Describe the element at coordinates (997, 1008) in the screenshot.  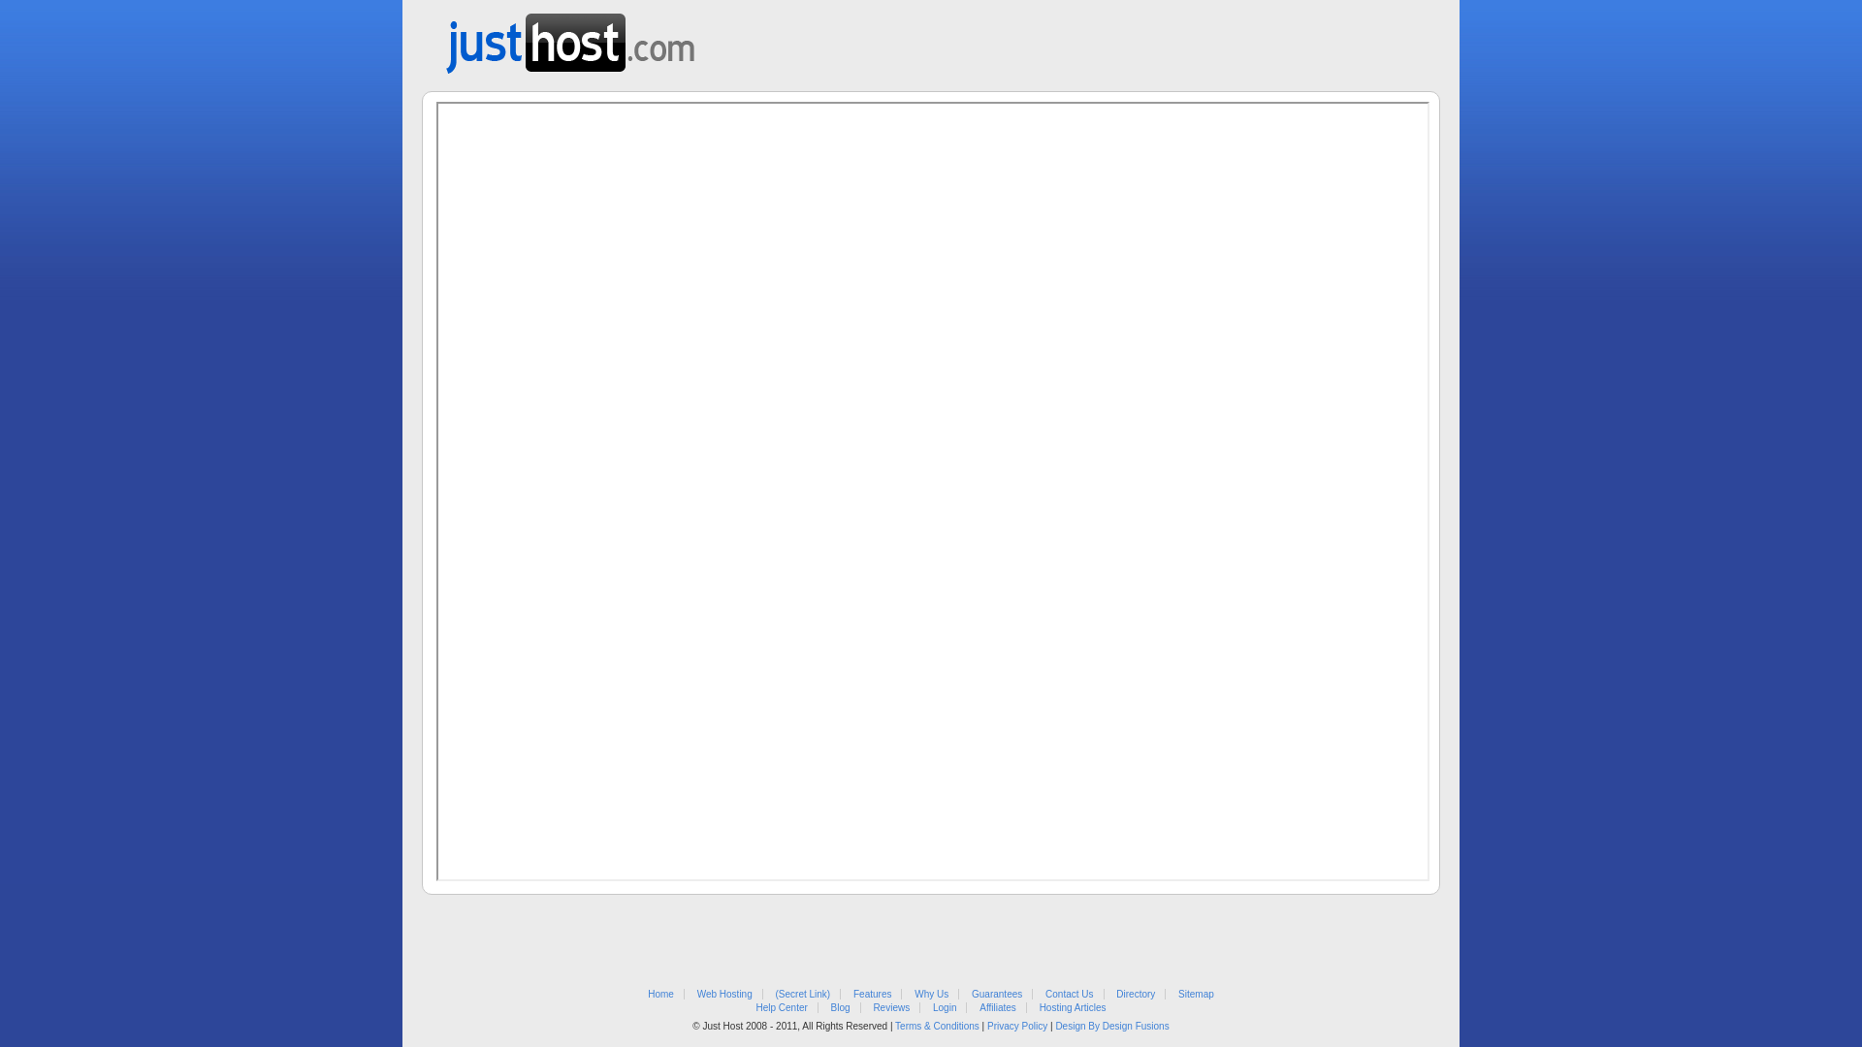
I see `Affiliates` at that location.